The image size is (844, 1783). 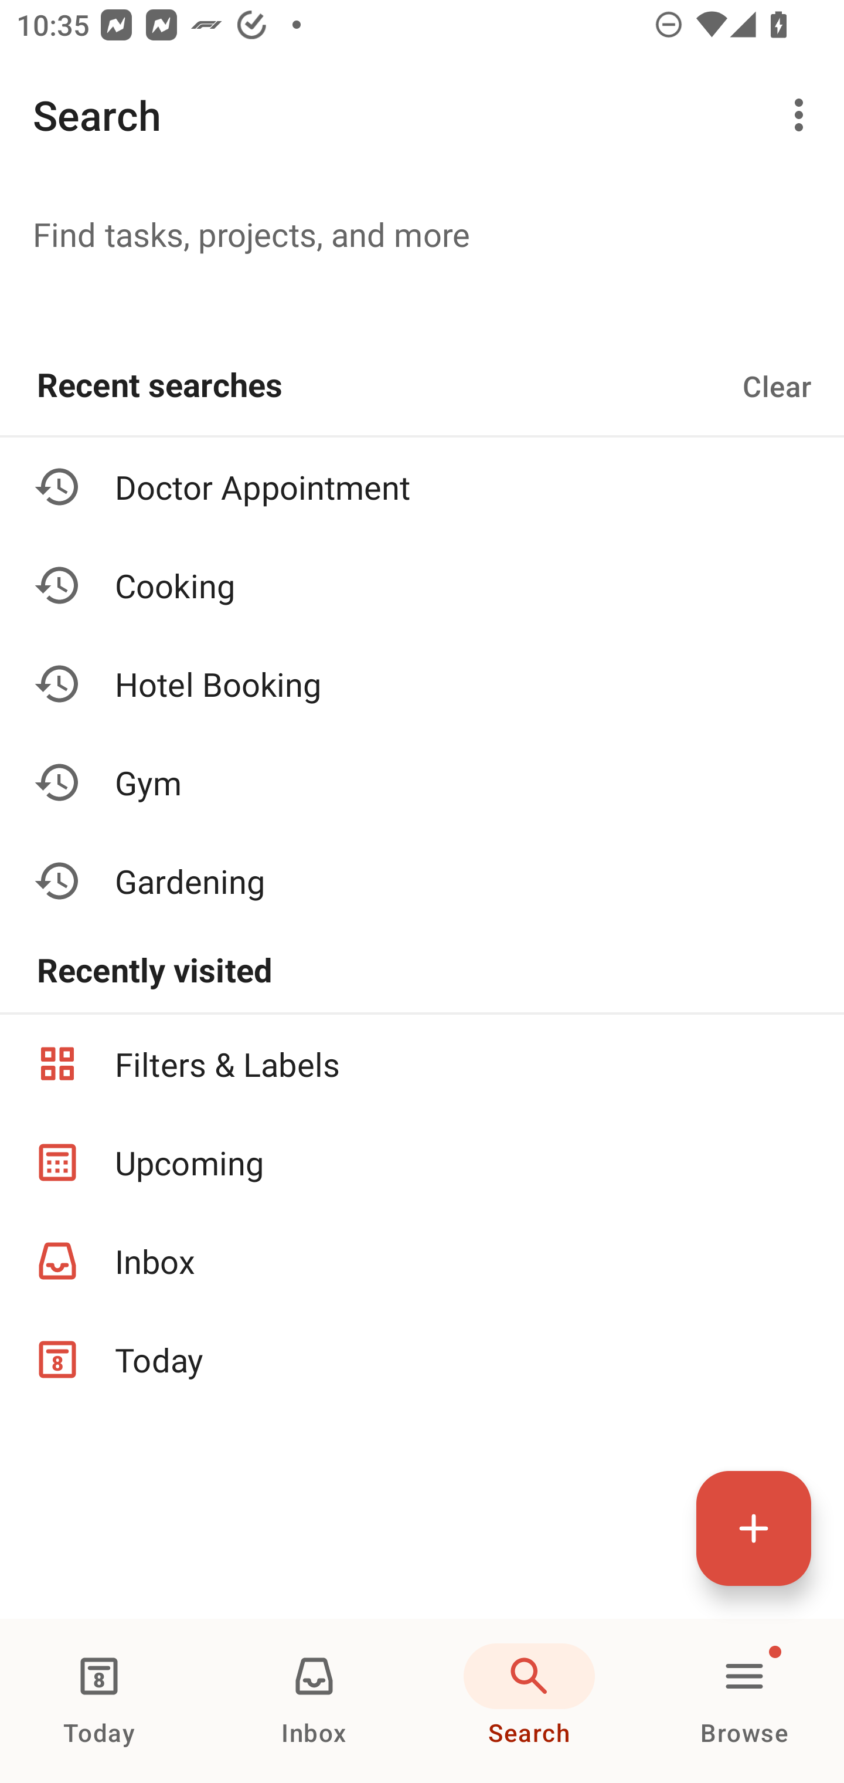 What do you see at coordinates (422, 487) in the screenshot?
I see `Doctor Appointment` at bounding box center [422, 487].